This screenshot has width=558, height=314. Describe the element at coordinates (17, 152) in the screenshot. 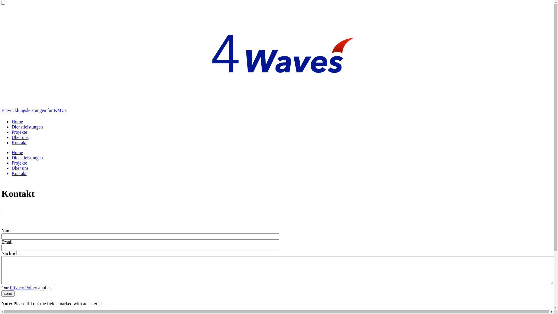

I see `Home` at that location.